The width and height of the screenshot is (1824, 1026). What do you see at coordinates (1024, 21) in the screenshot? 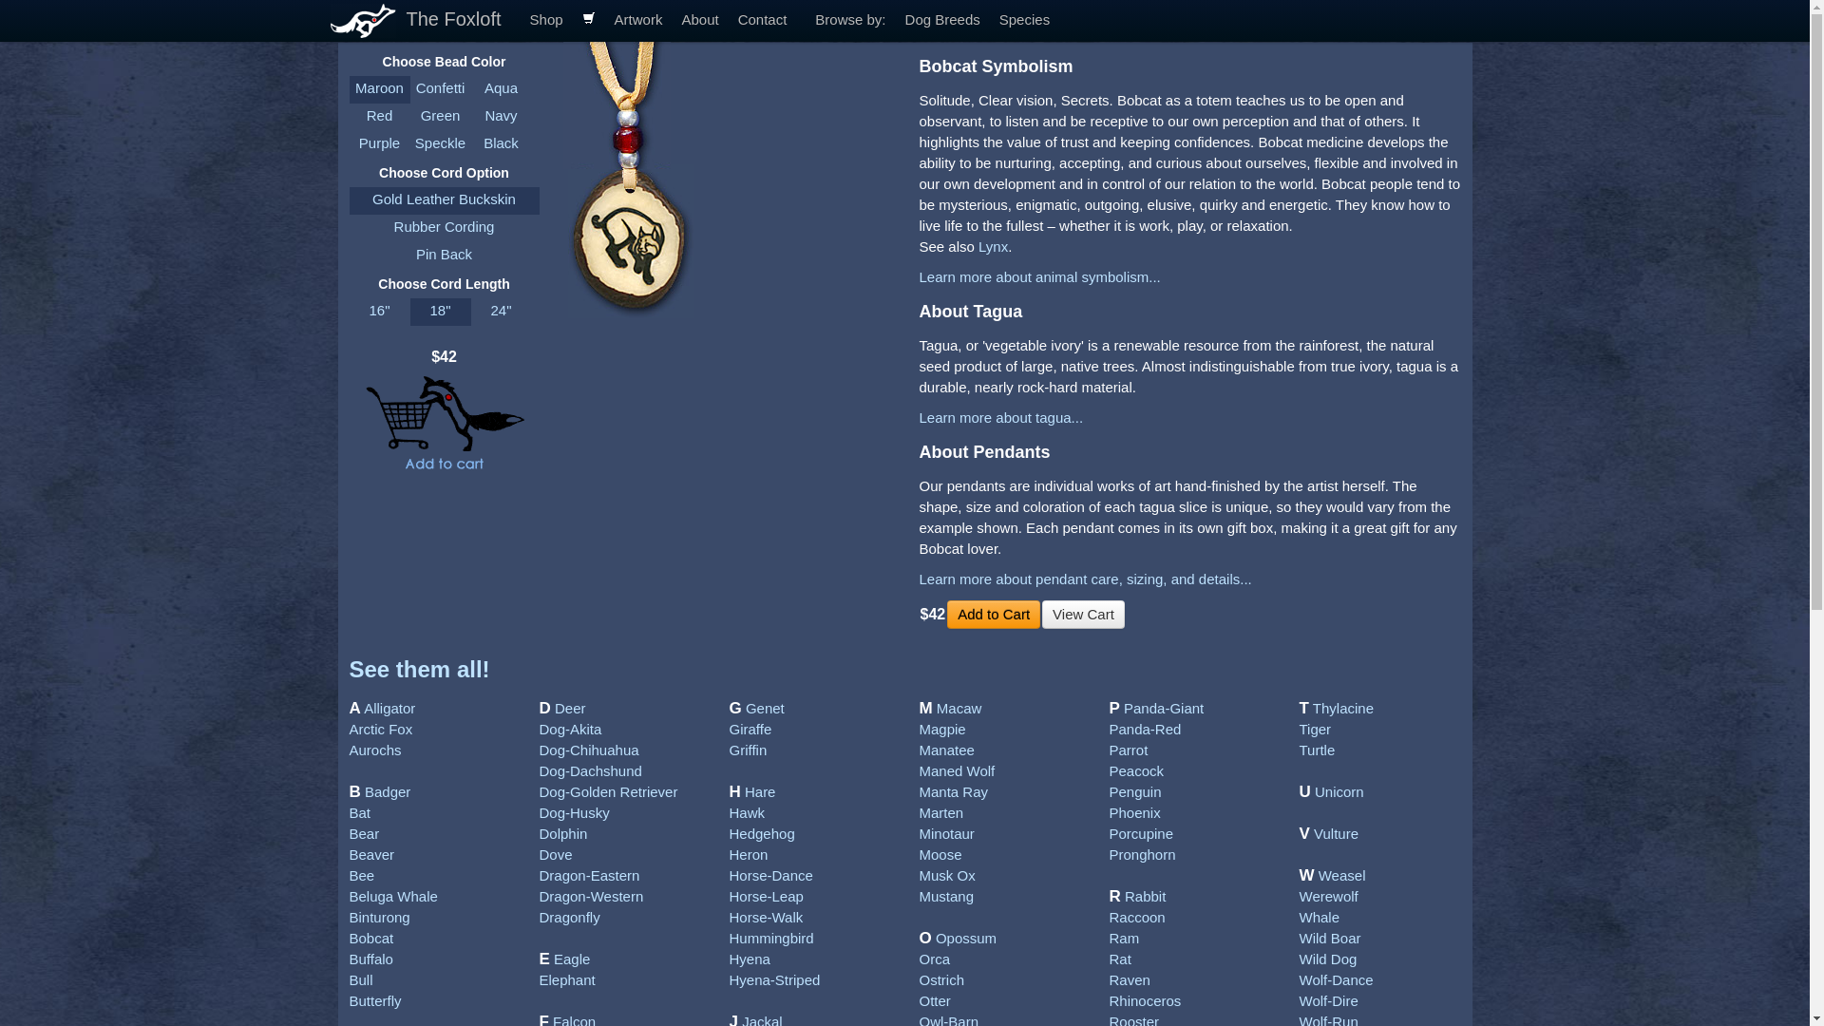
I see `Species` at bounding box center [1024, 21].